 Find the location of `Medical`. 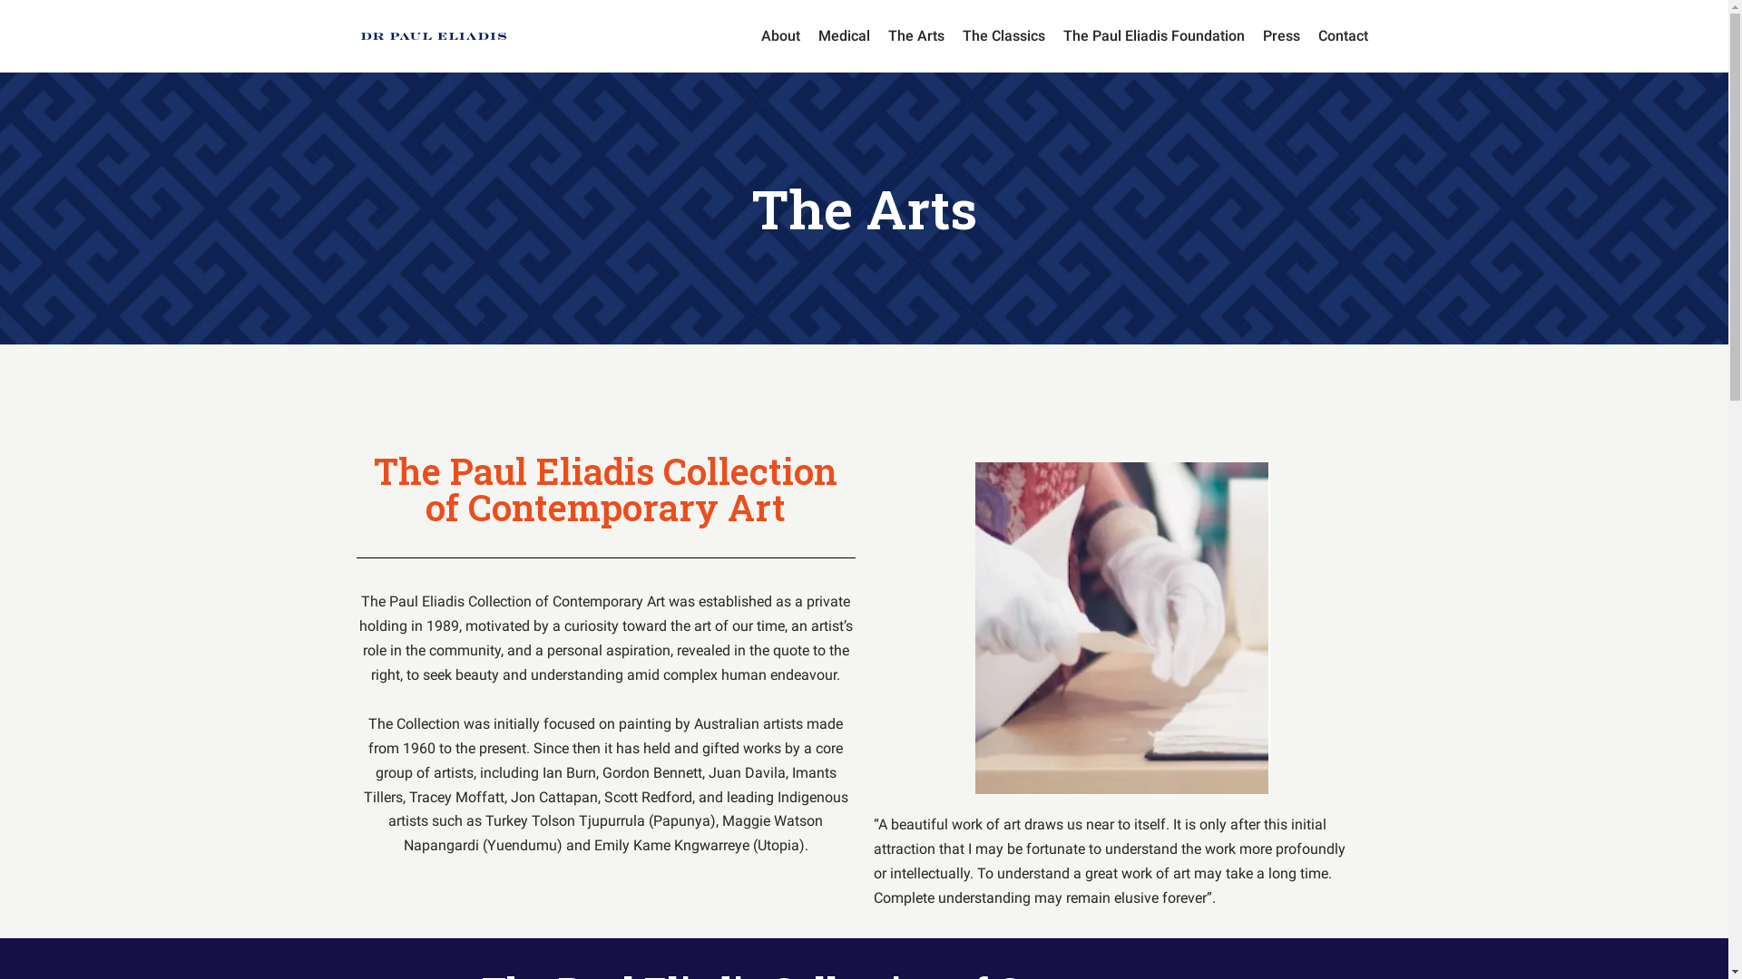

Medical is located at coordinates (844, 36).